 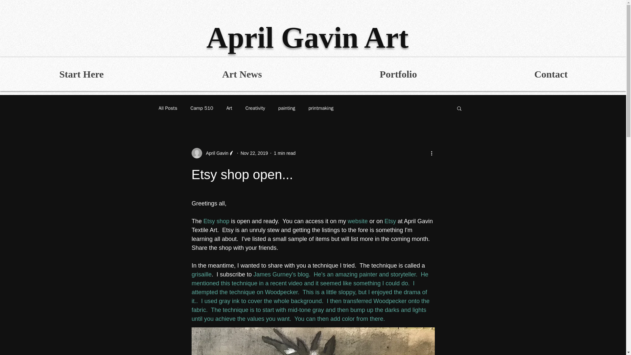 I want to click on Creativity, so click(x=255, y=108).